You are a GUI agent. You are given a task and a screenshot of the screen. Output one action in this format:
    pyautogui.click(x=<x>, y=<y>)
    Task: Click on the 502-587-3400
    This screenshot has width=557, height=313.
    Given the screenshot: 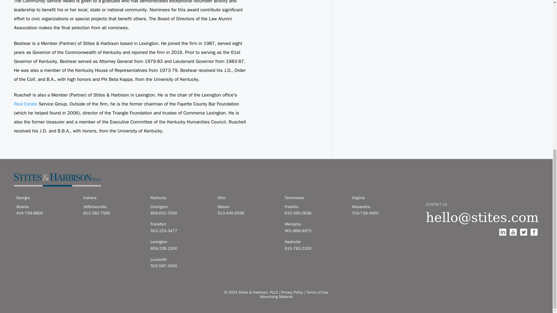 What is the action you would take?
    pyautogui.click(x=180, y=266)
    